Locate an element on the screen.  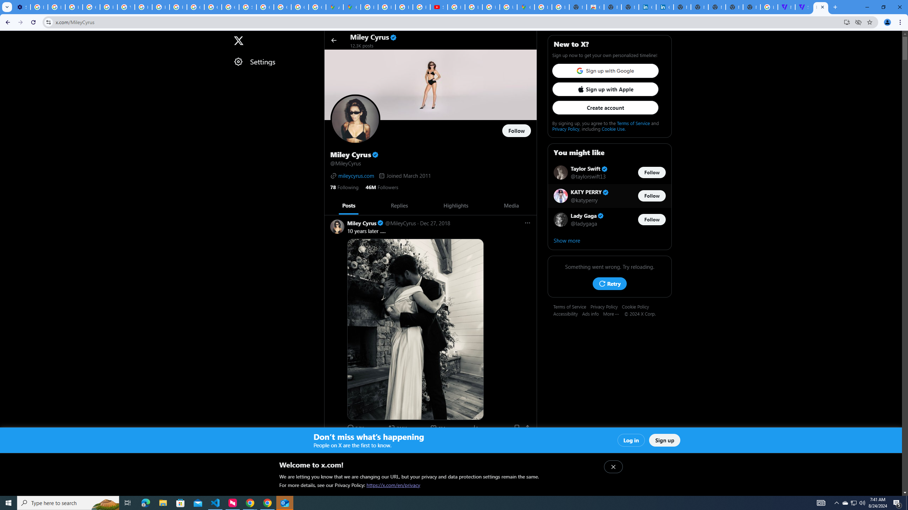
Privacy Help Center - Policies Help is located at coordinates (160, 7).